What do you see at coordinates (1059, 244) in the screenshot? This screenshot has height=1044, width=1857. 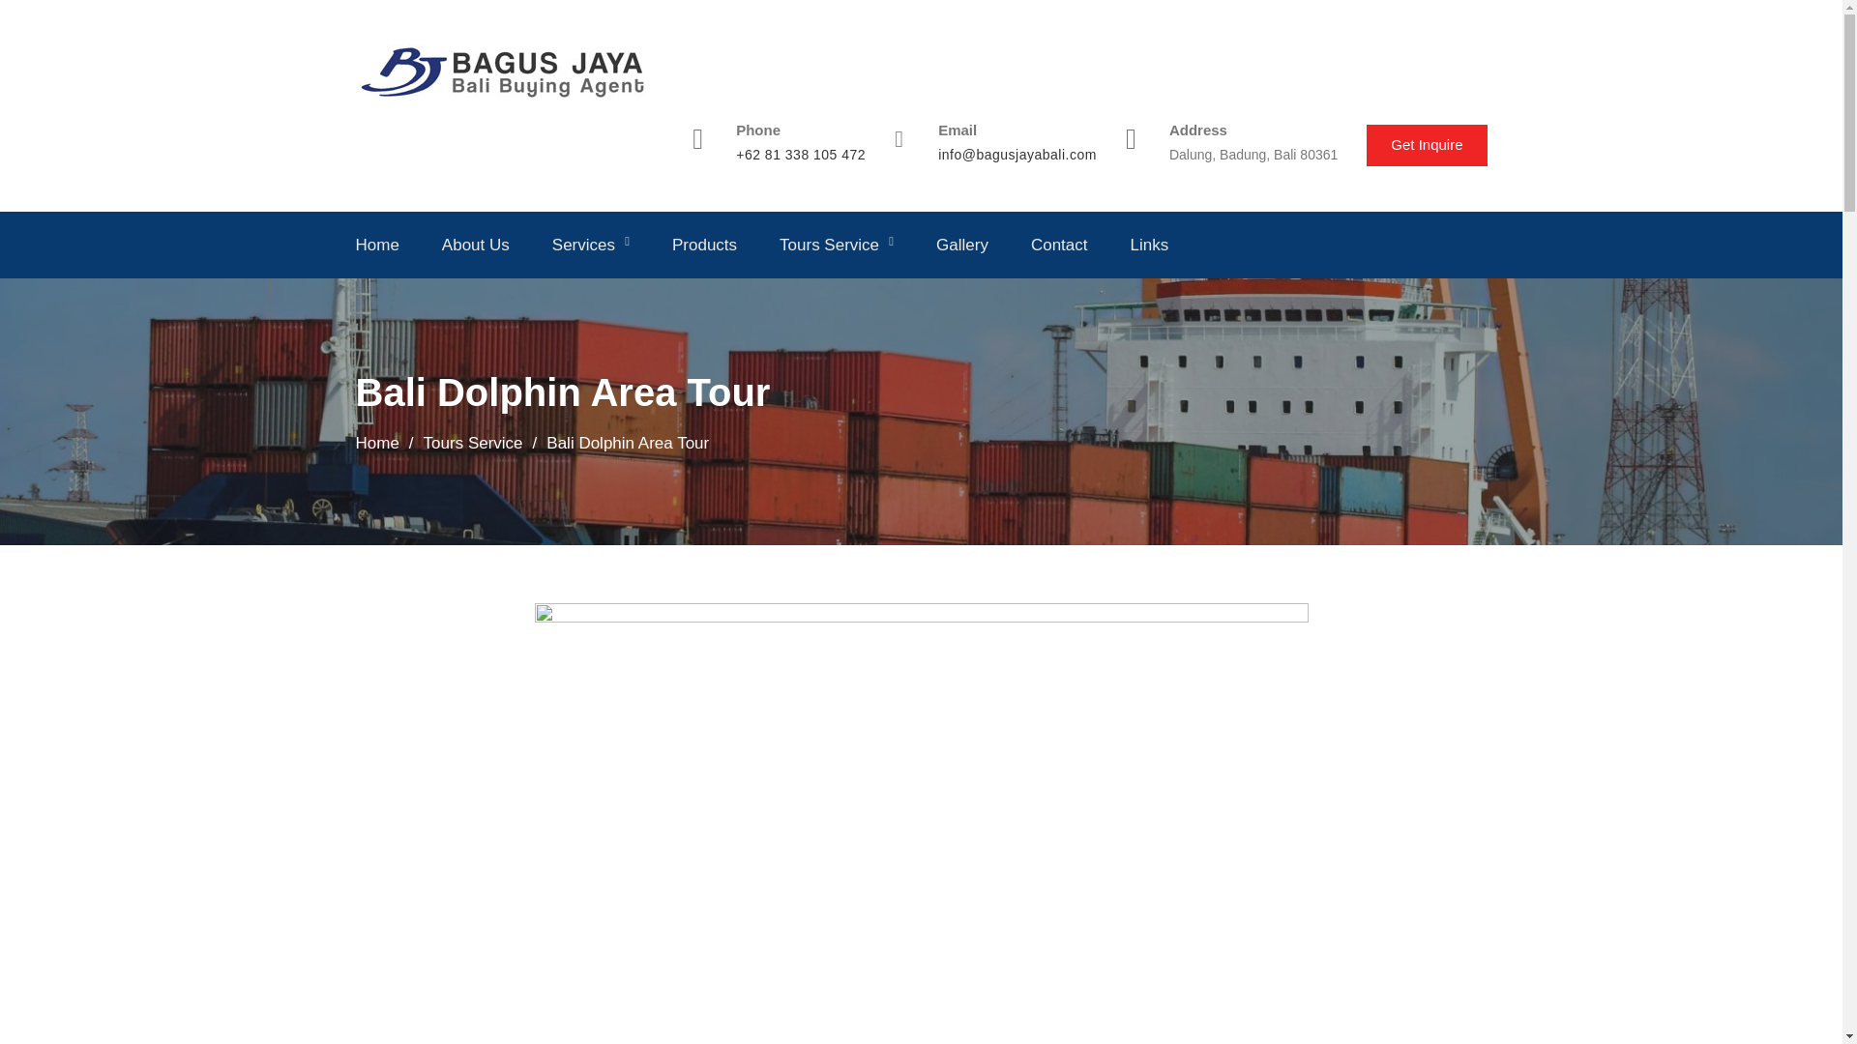 I see `Contact` at bounding box center [1059, 244].